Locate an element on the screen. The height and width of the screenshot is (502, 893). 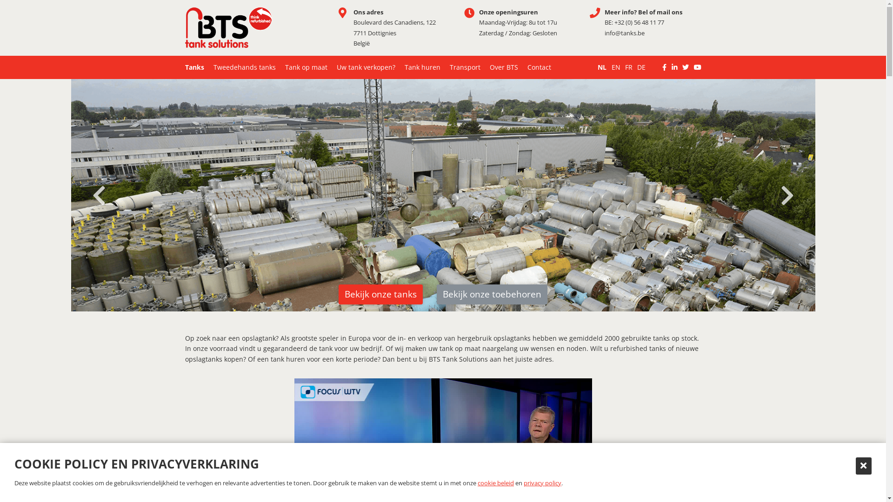
Tanks is located at coordinates (194, 67).